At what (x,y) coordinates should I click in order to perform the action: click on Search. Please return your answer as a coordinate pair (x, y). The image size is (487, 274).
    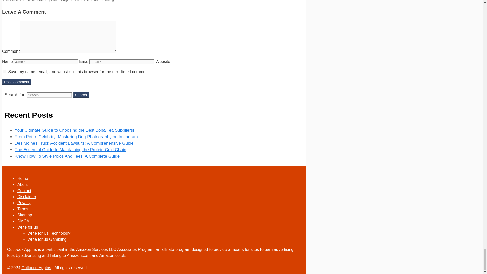
    Looking at the image, I should click on (81, 94).